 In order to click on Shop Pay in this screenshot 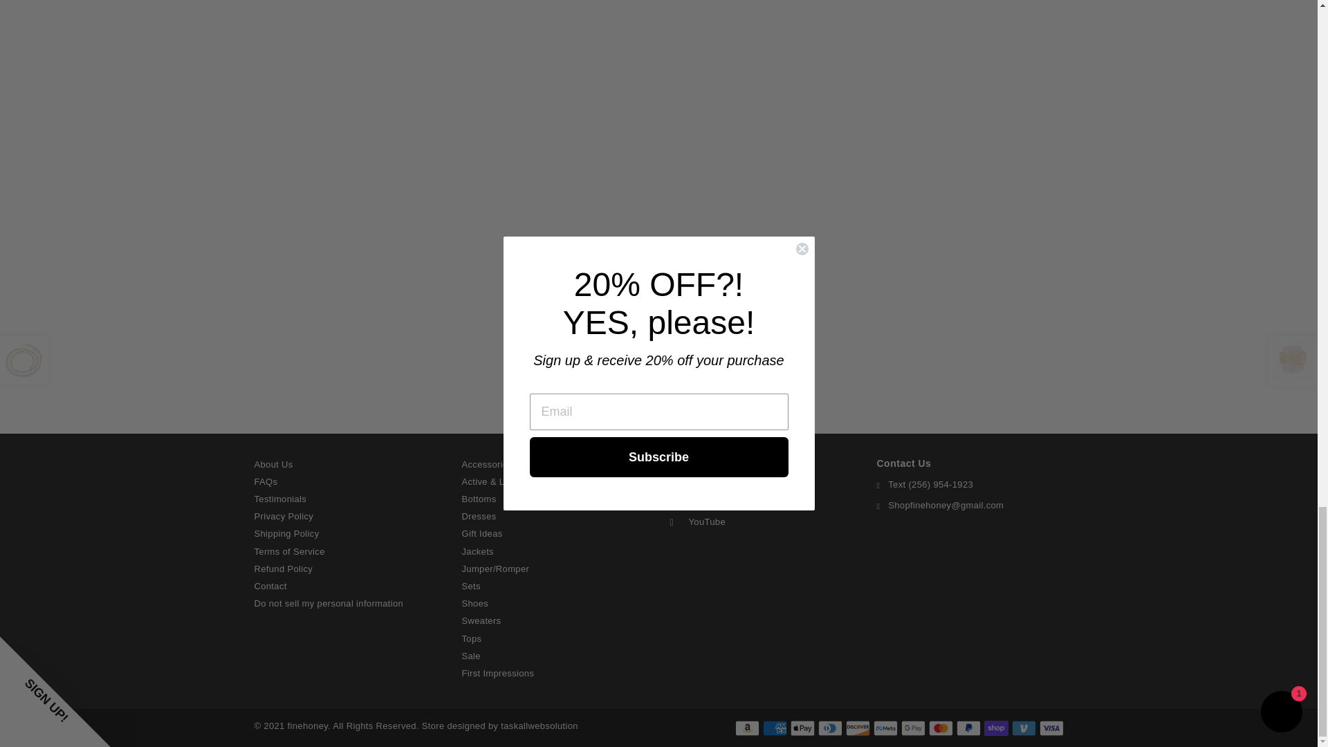, I will do `click(996, 728)`.